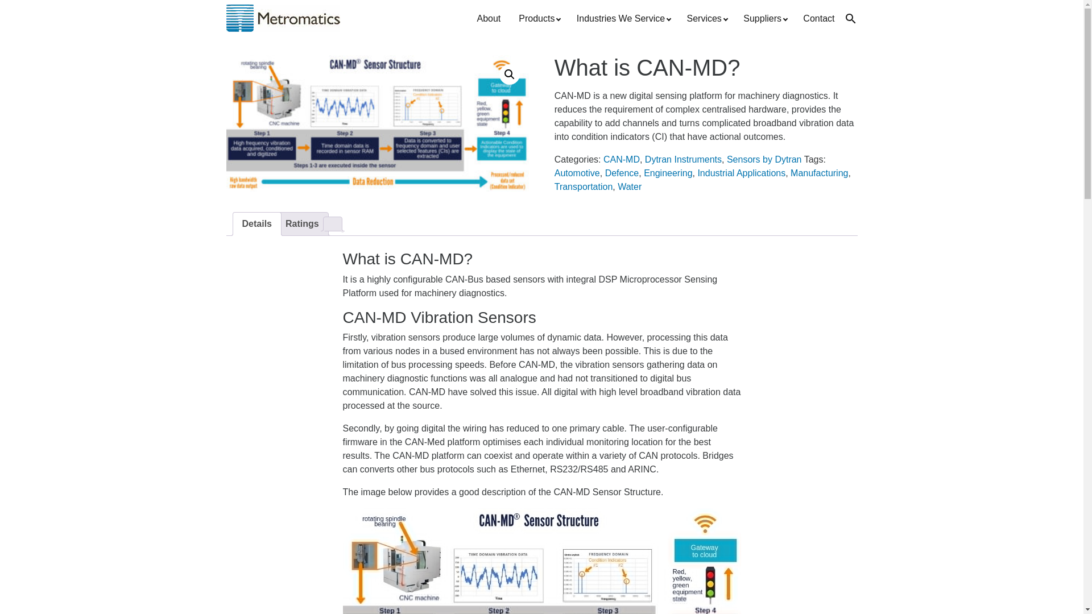  What do you see at coordinates (378, 123) in the screenshot?
I see `What is CAN MD image 1` at bounding box center [378, 123].